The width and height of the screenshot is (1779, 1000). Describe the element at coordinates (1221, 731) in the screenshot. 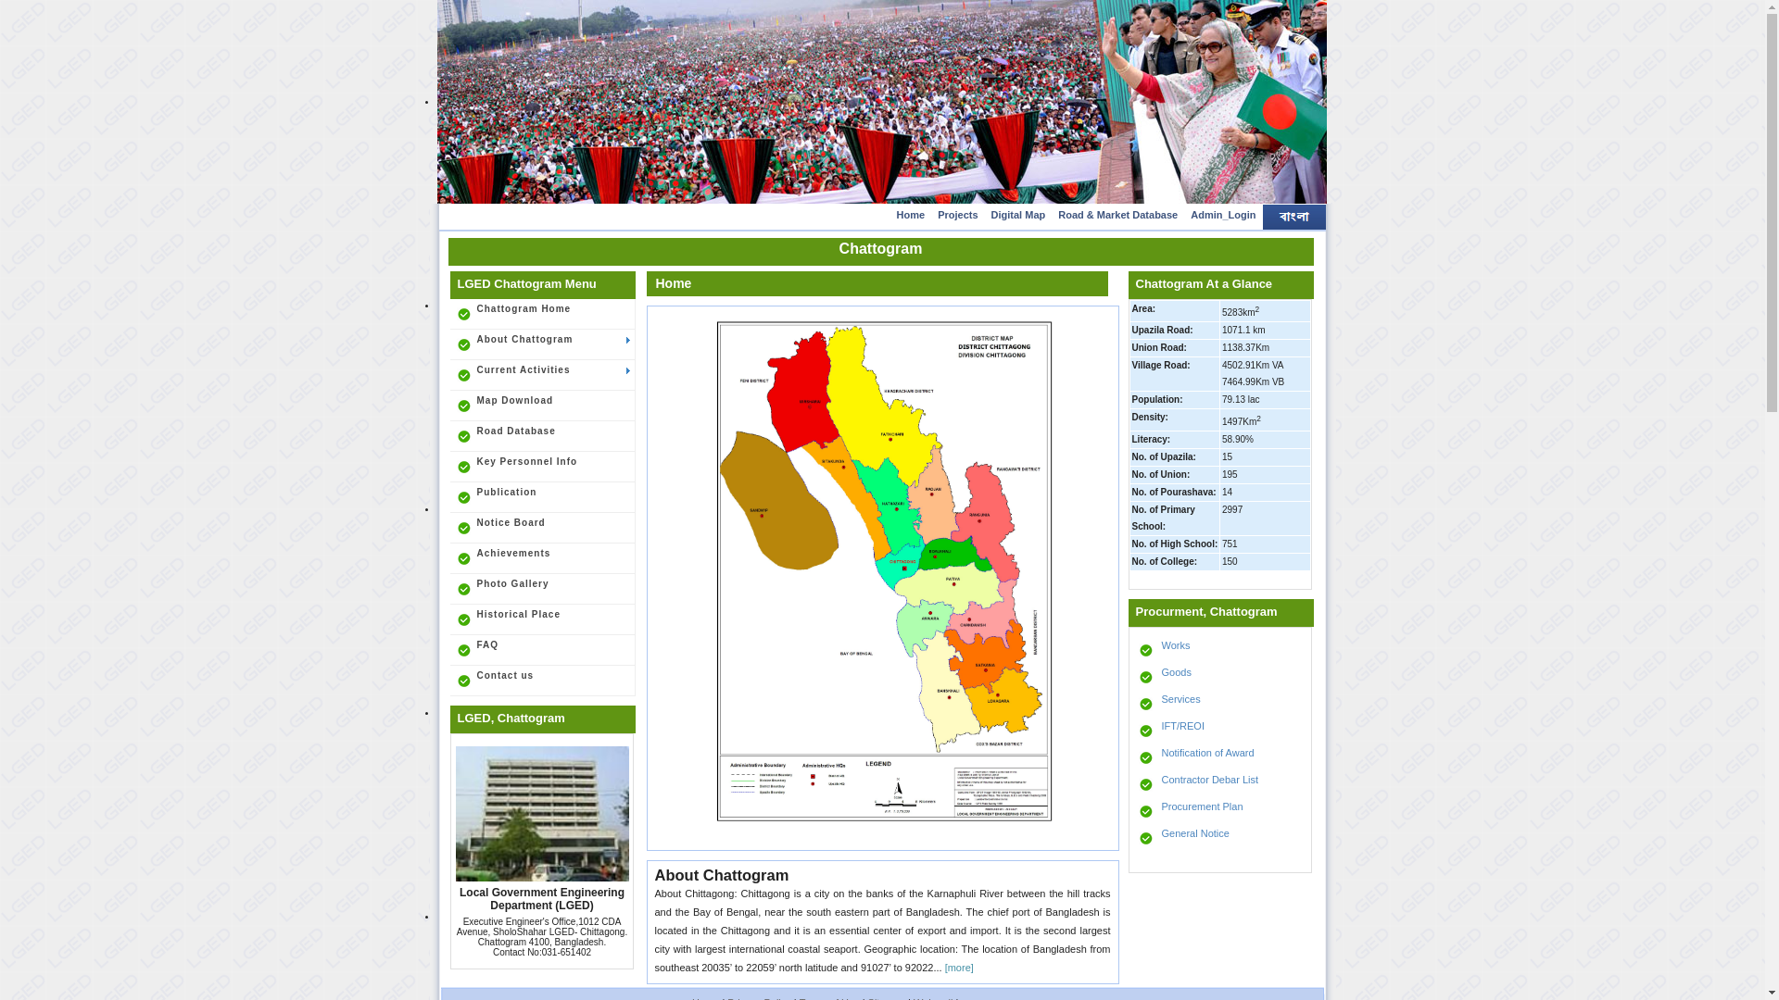

I see `IFT/REOI` at that location.